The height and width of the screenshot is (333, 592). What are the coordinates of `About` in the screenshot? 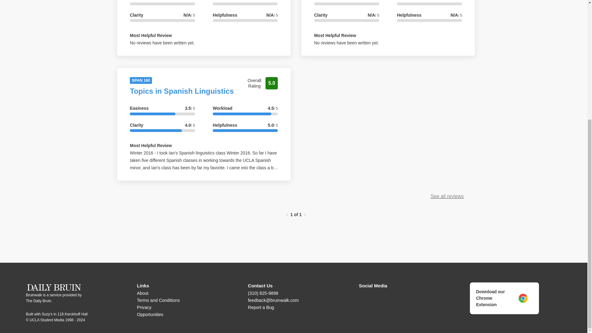 It's located at (142, 293).